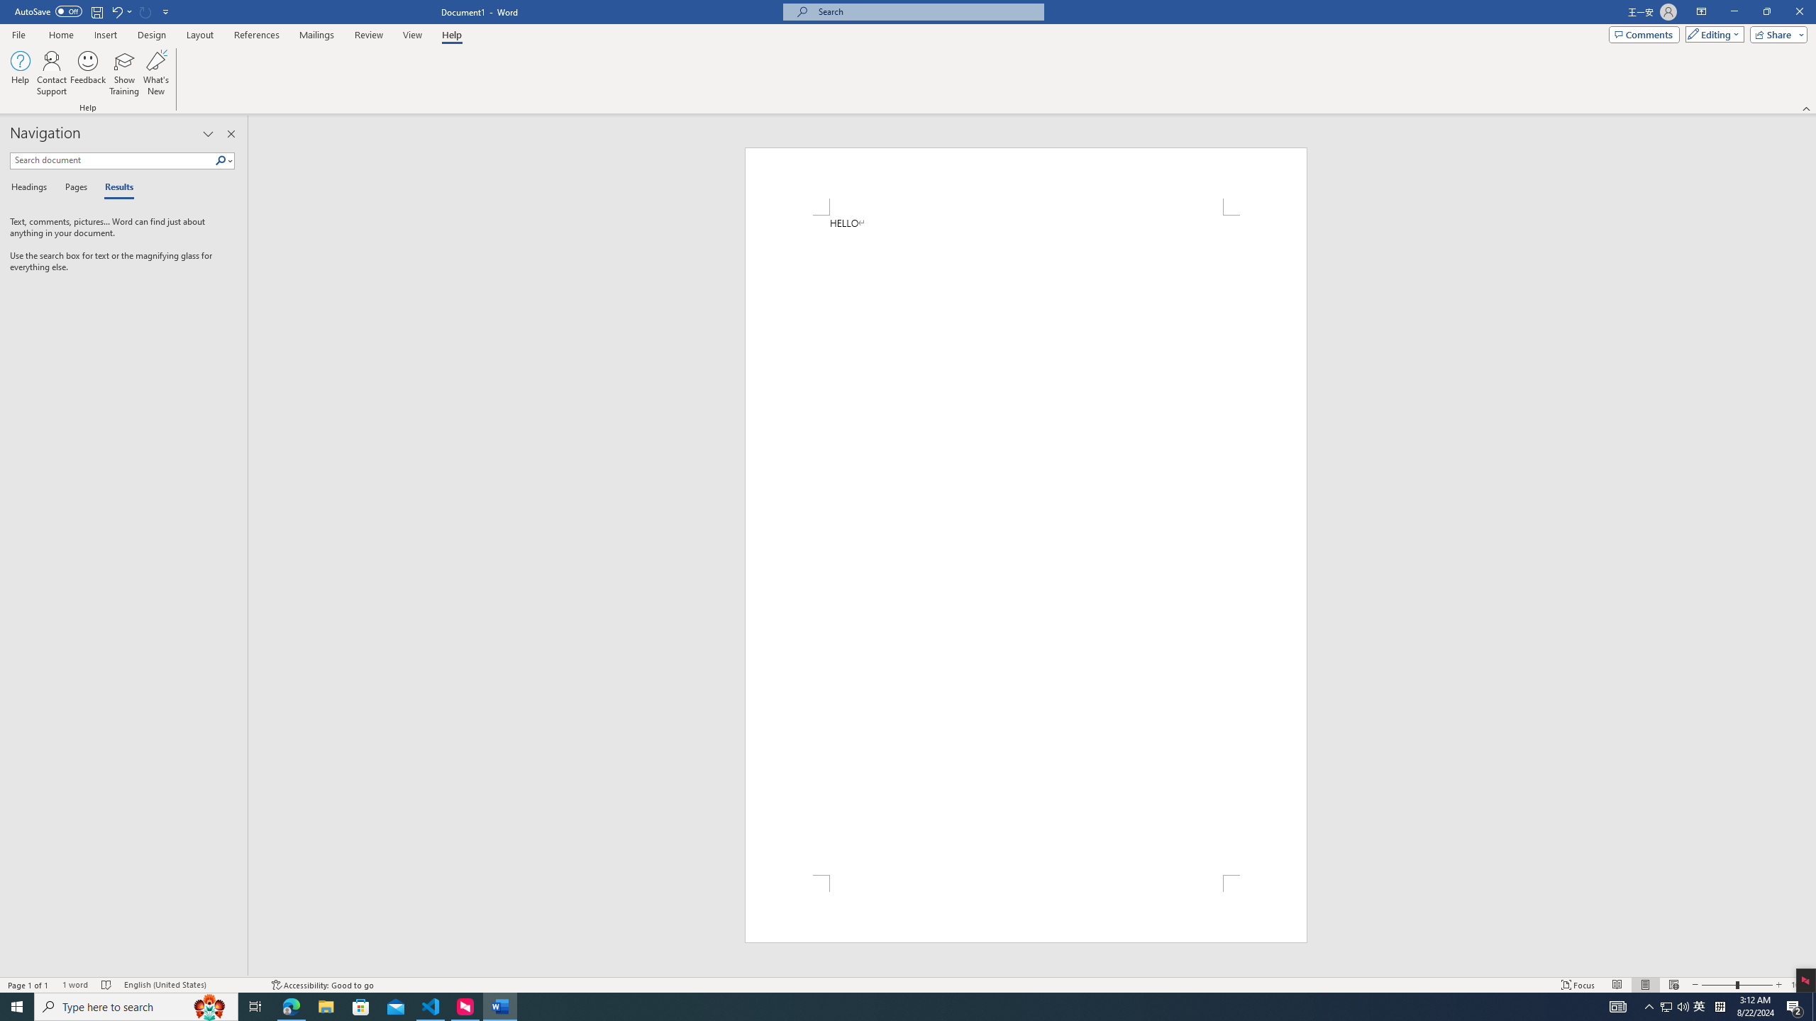 This screenshot has width=1816, height=1021. I want to click on Show Training, so click(124, 73).